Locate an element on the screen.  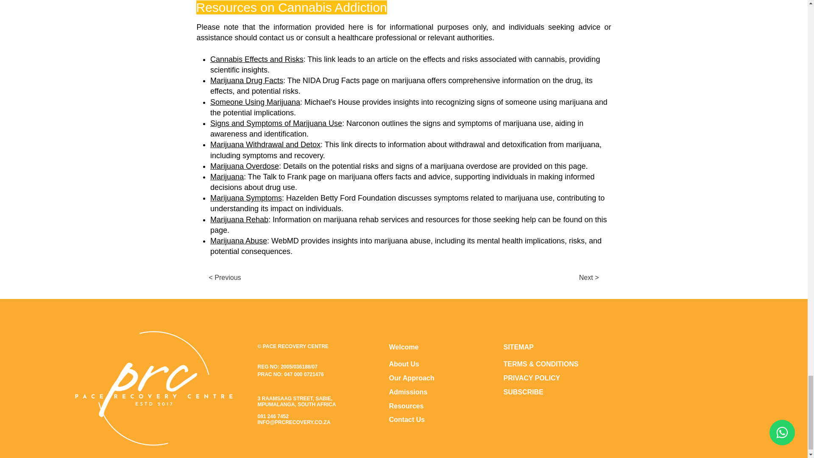
Marijuana Overdose is located at coordinates (244, 166).